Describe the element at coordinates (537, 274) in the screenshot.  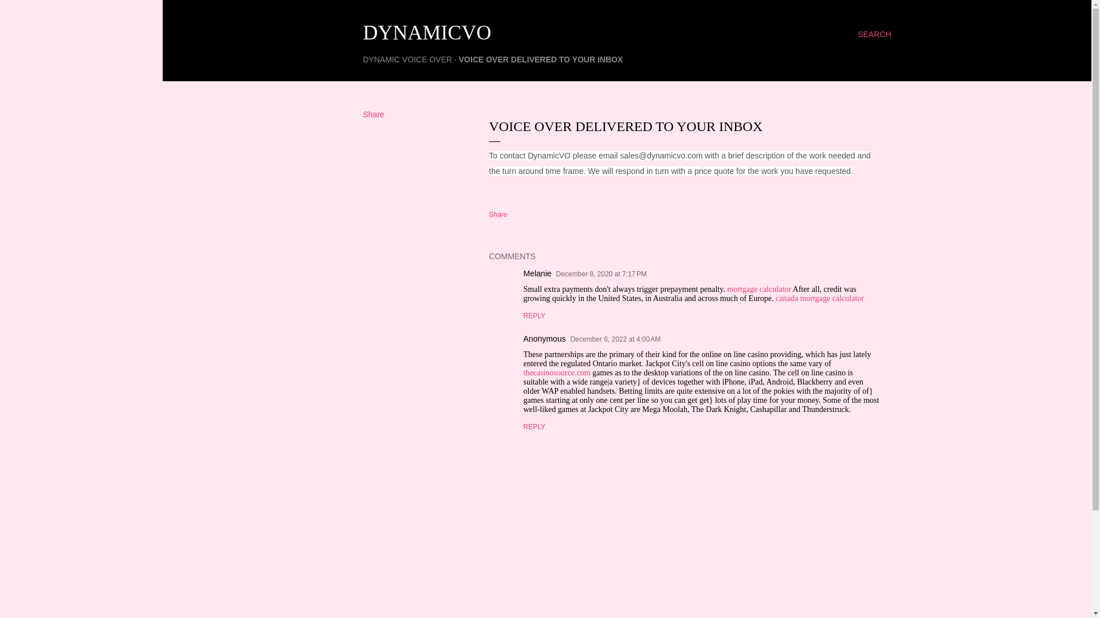
I see `Melanie` at that location.